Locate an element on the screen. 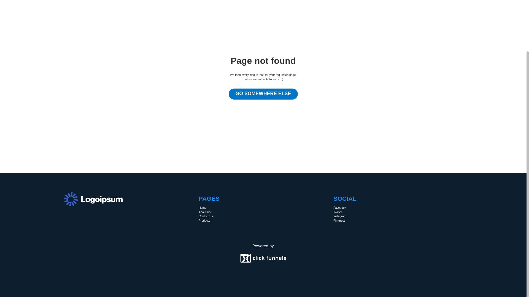 The image size is (529, 297). Instagram is located at coordinates (340, 216).